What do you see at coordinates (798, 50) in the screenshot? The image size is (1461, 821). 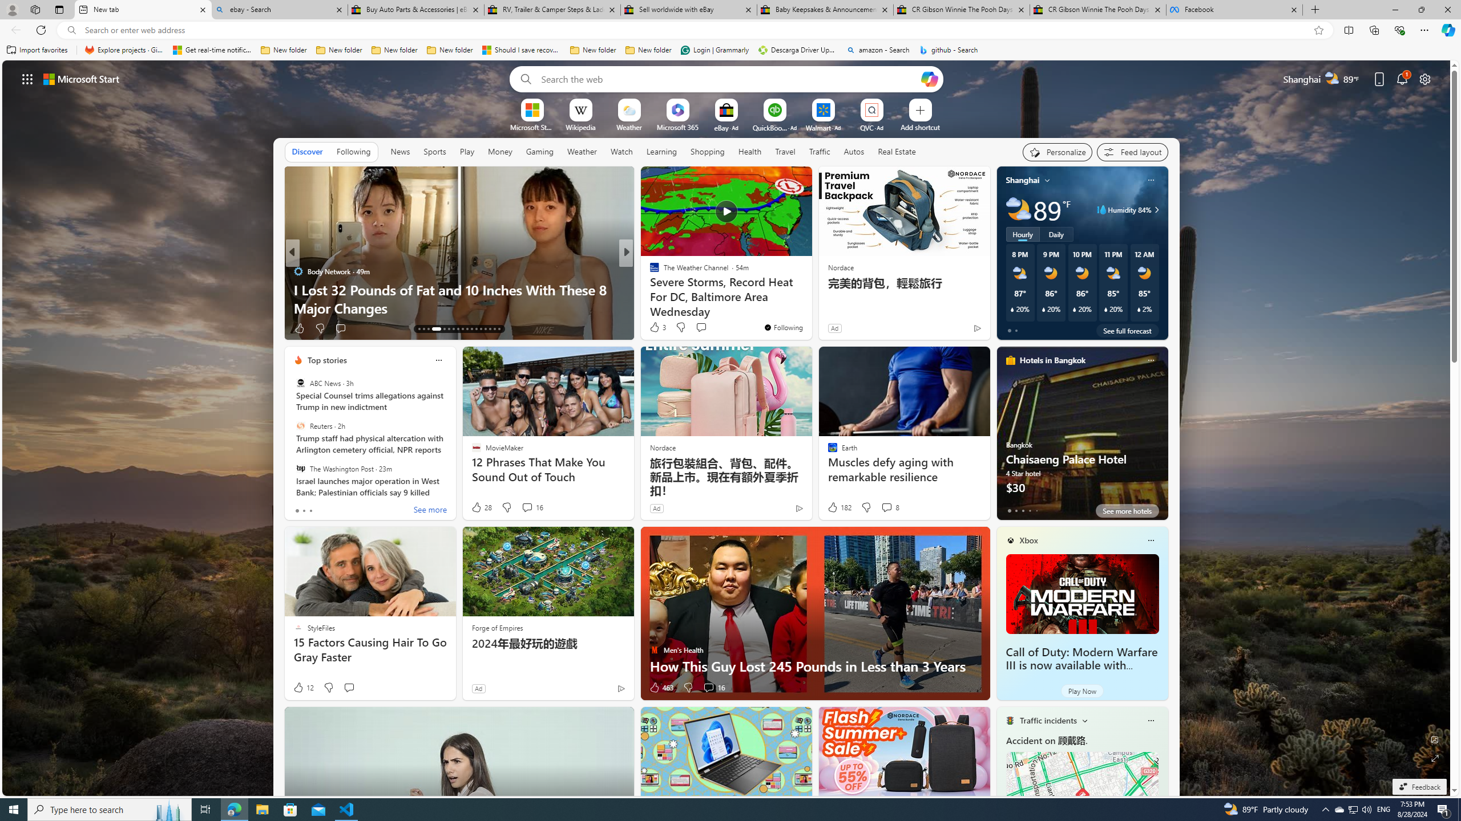 I see `Descarga Driver Updater` at bounding box center [798, 50].